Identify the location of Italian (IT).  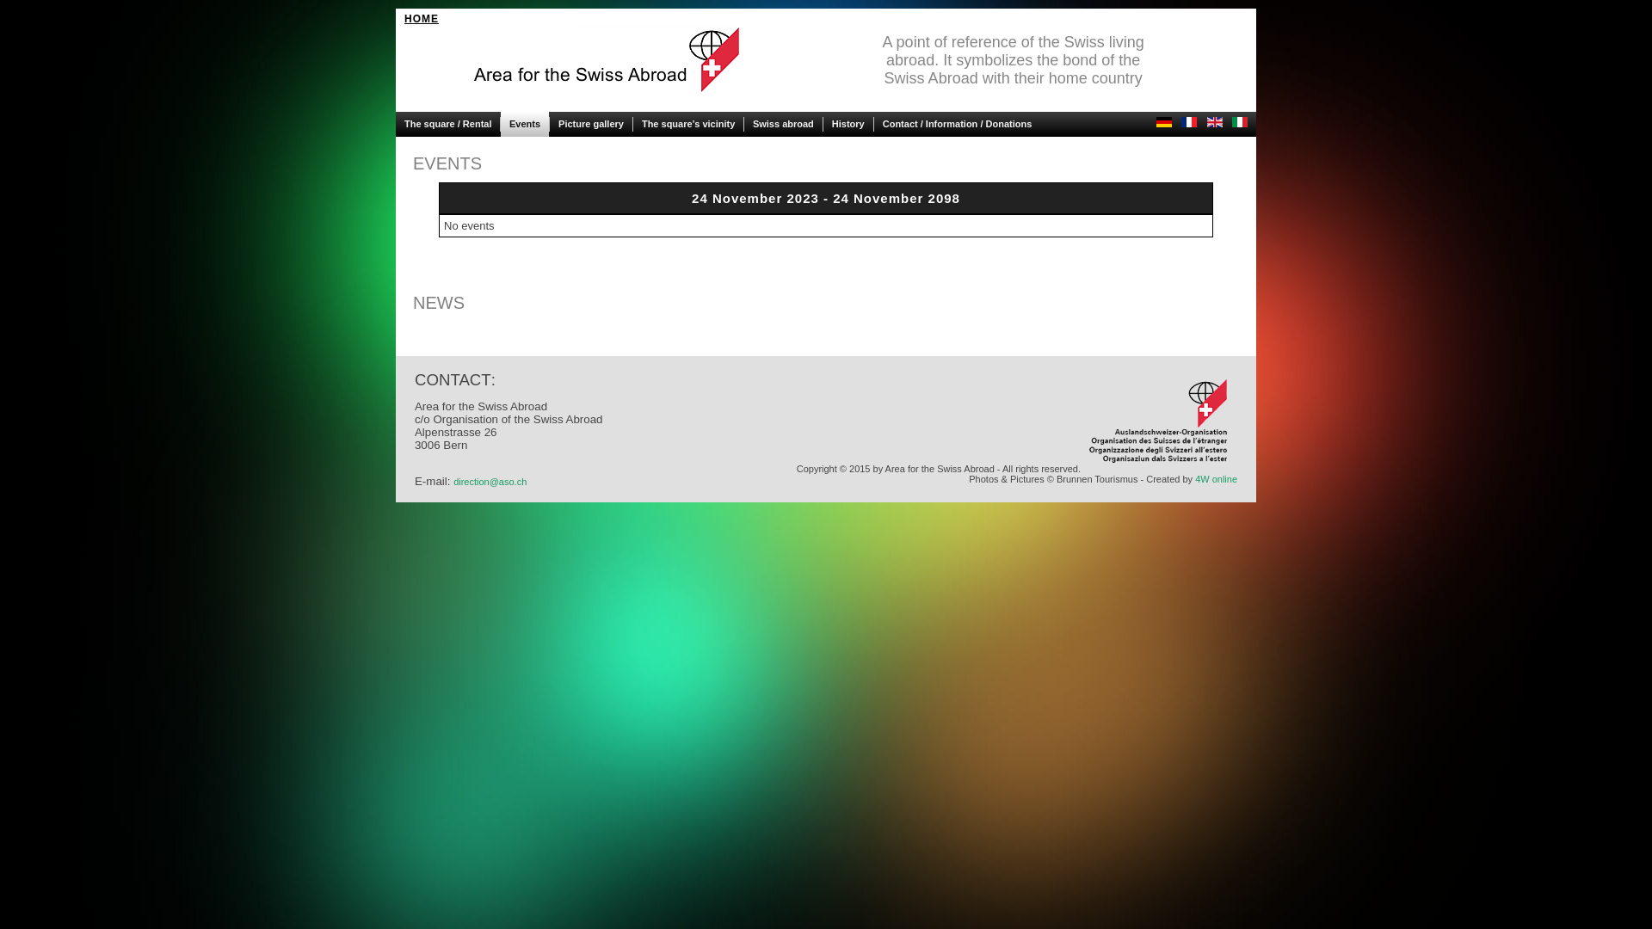
(1240, 122).